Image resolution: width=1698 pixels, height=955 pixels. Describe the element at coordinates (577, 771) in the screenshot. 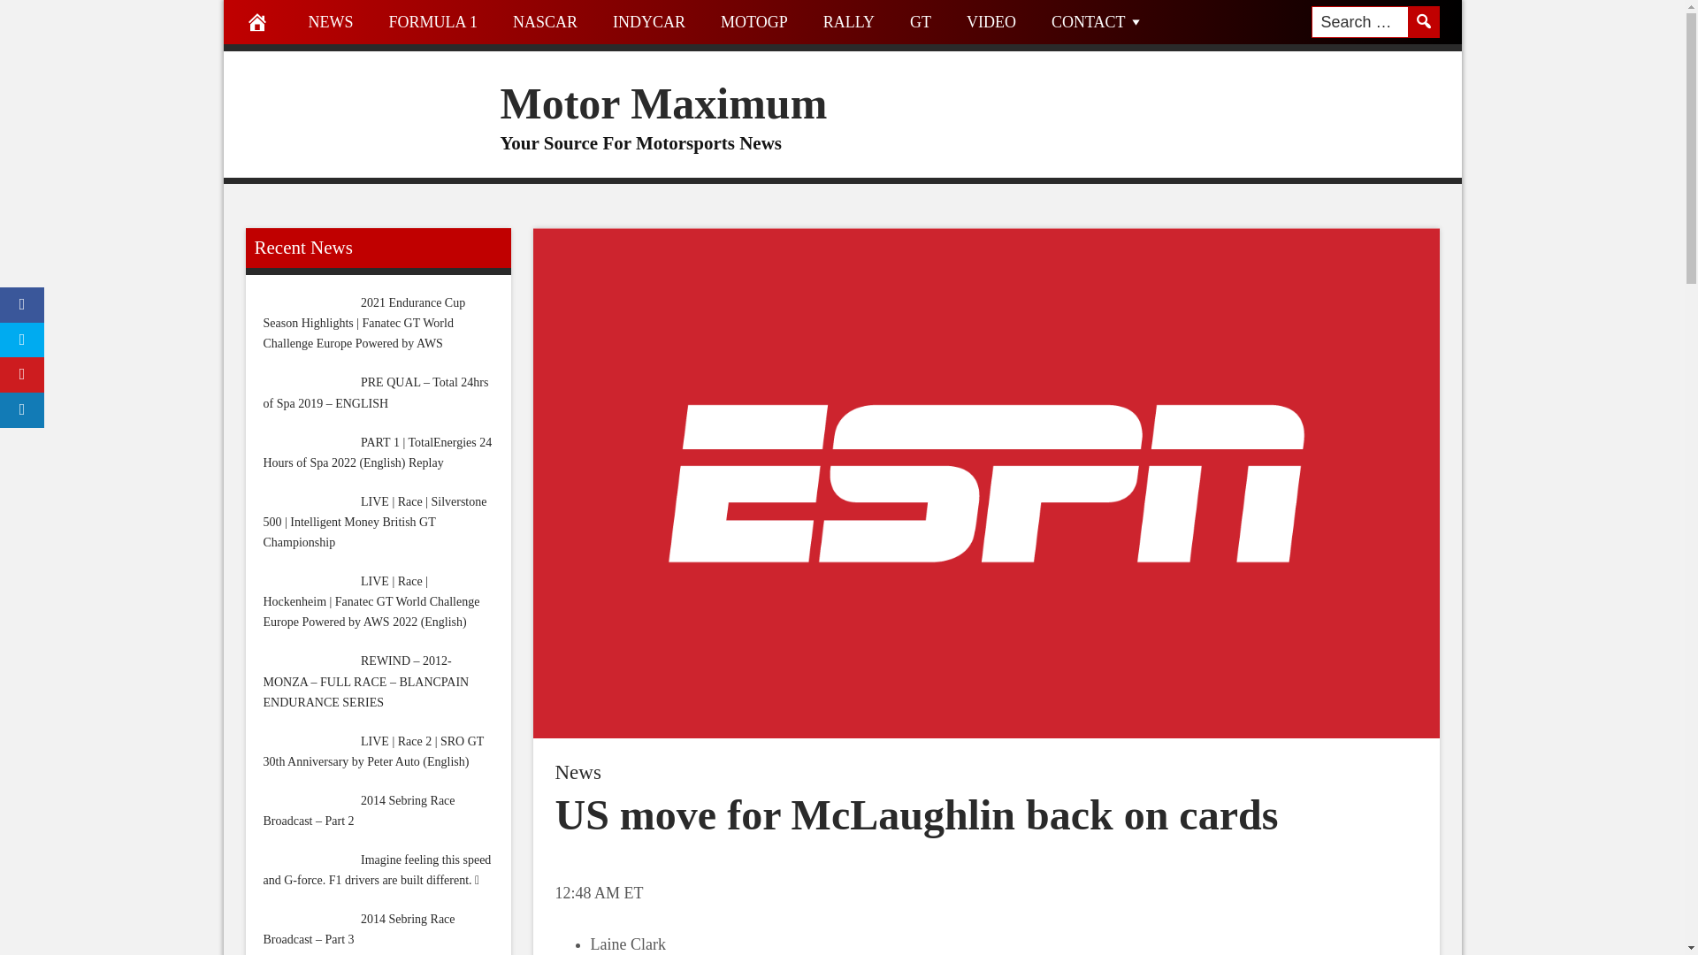

I see `News` at that location.